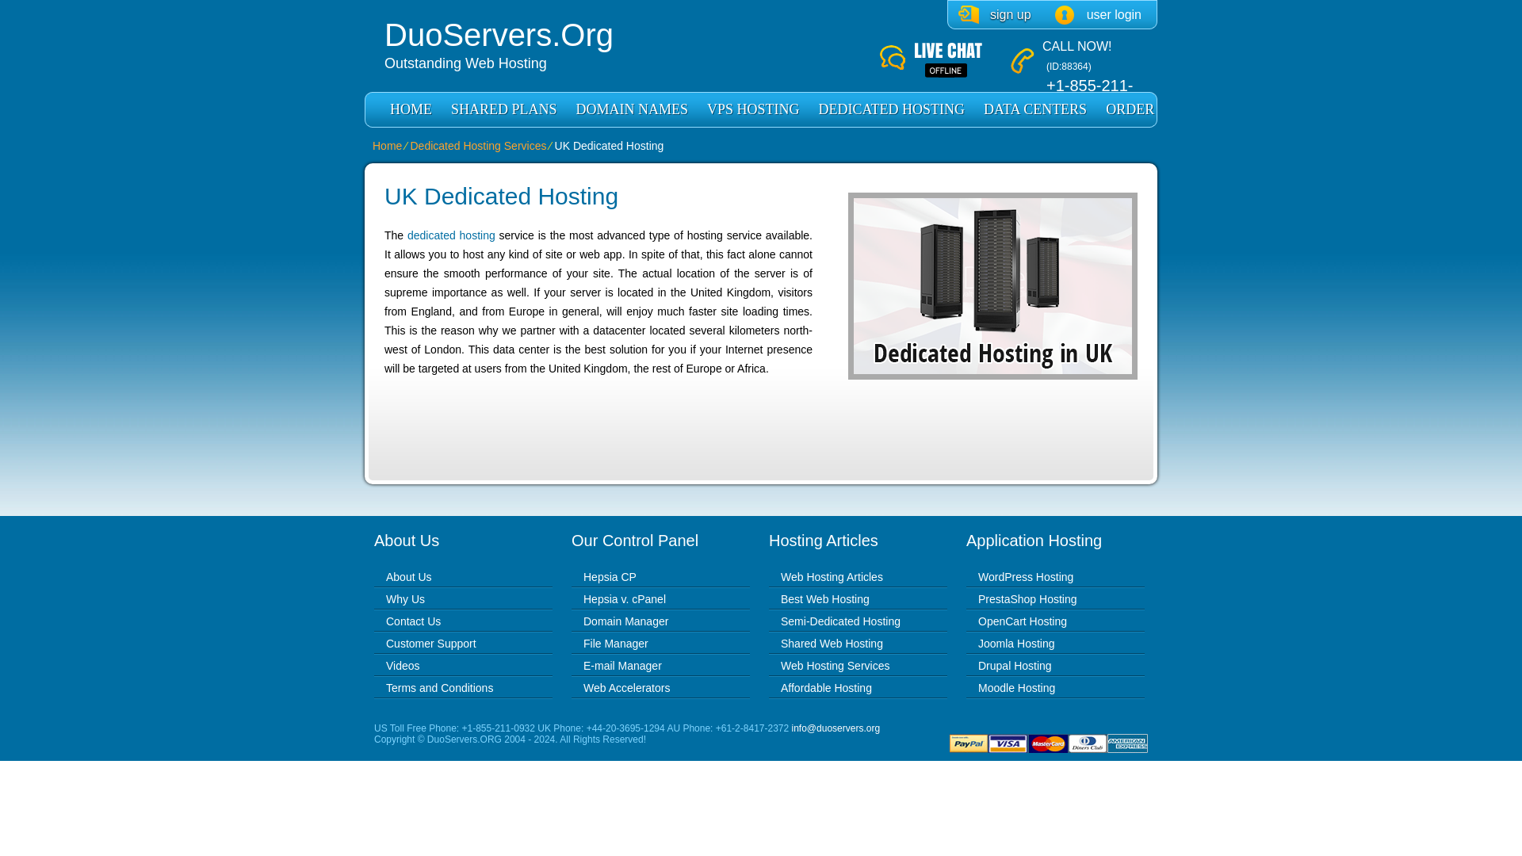 The image size is (1522, 856). I want to click on ORDER, so click(1130, 109).